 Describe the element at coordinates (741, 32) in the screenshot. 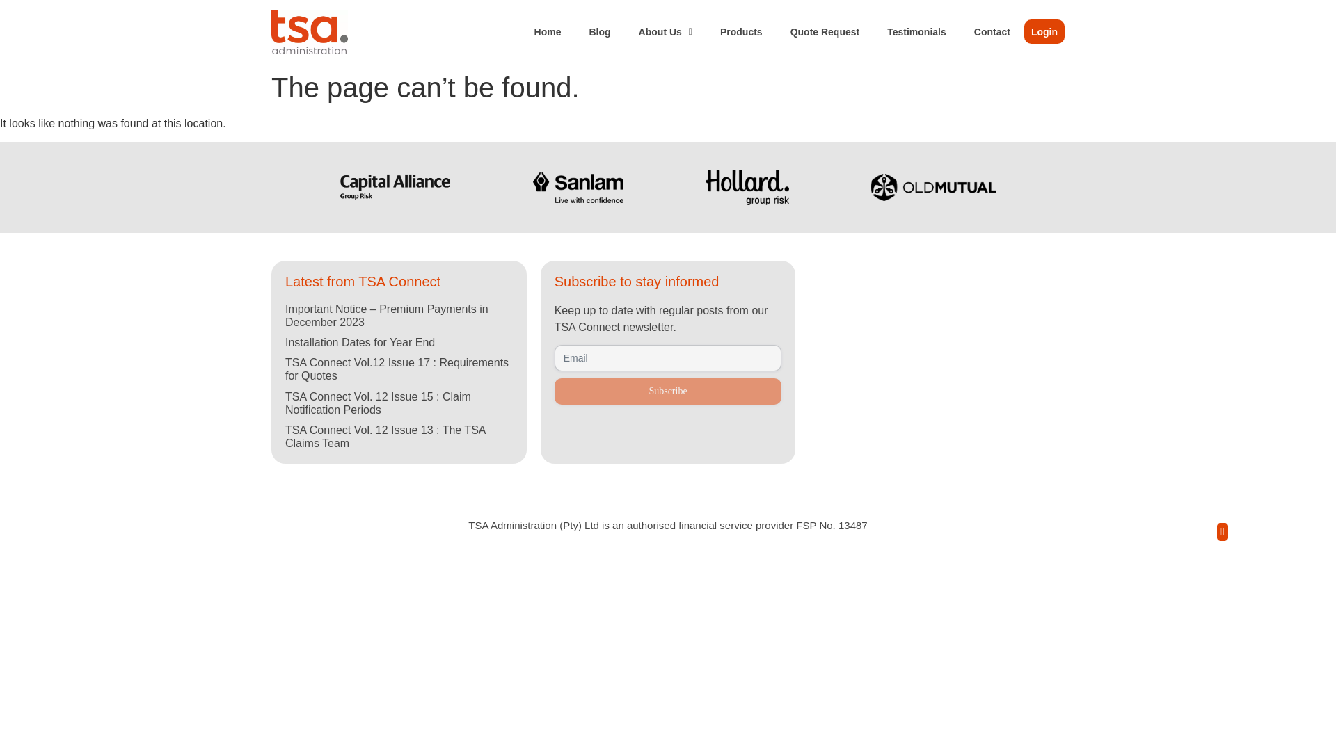

I see `Products` at that location.